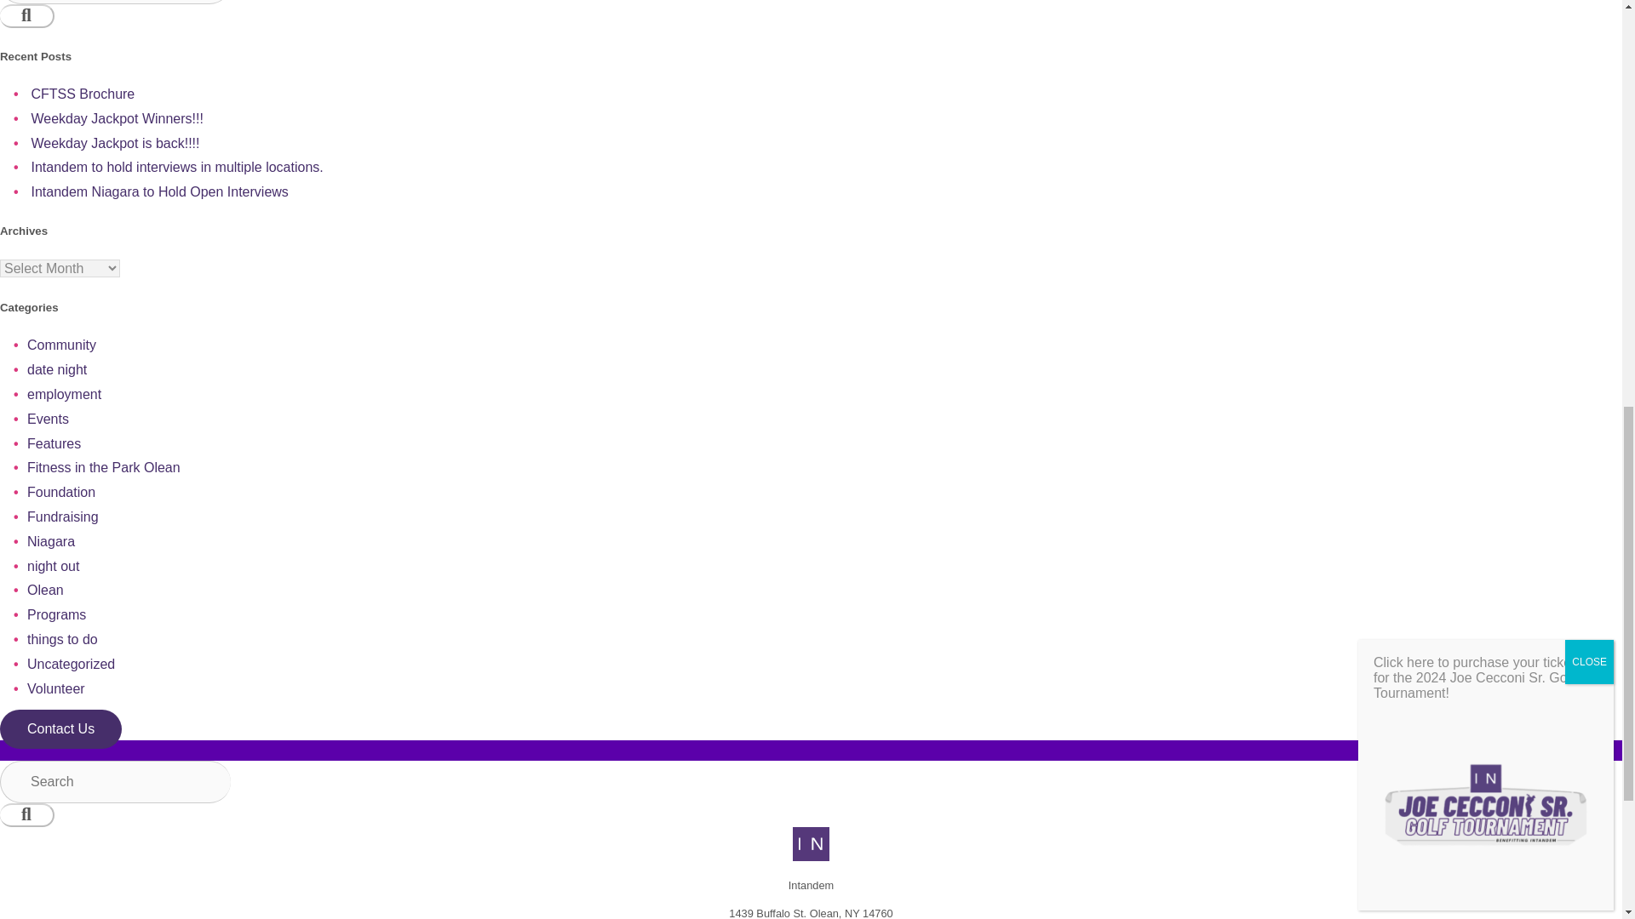 Image resolution: width=1635 pixels, height=919 pixels. What do you see at coordinates (115, 143) in the screenshot?
I see `Weekday Jackpot is back!!!!` at bounding box center [115, 143].